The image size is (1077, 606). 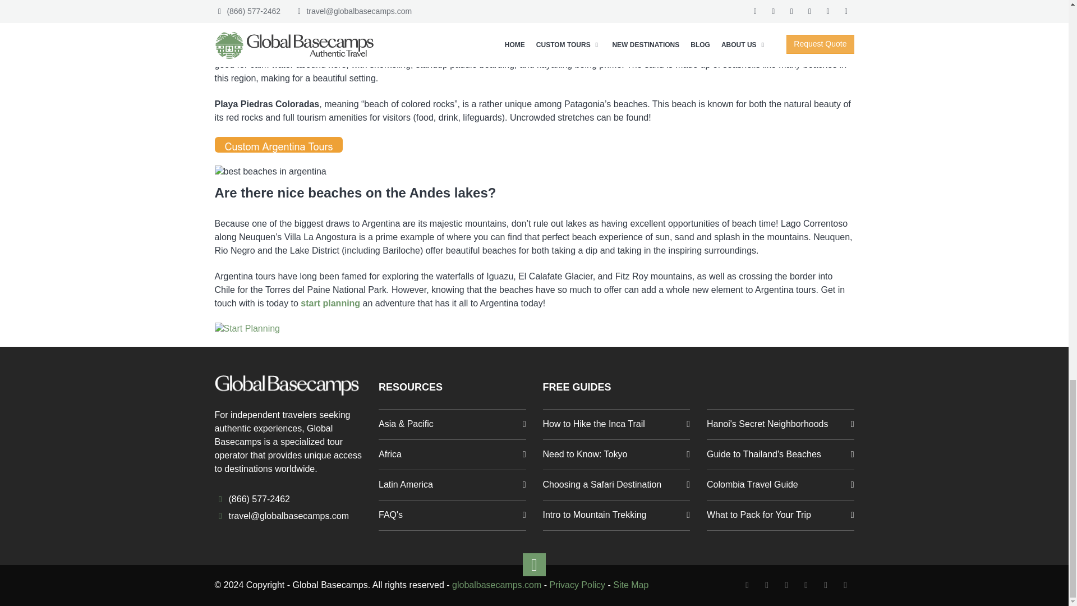 What do you see at coordinates (780, 424) in the screenshot?
I see `Hanoi's Secret Neighborhoods` at bounding box center [780, 424].